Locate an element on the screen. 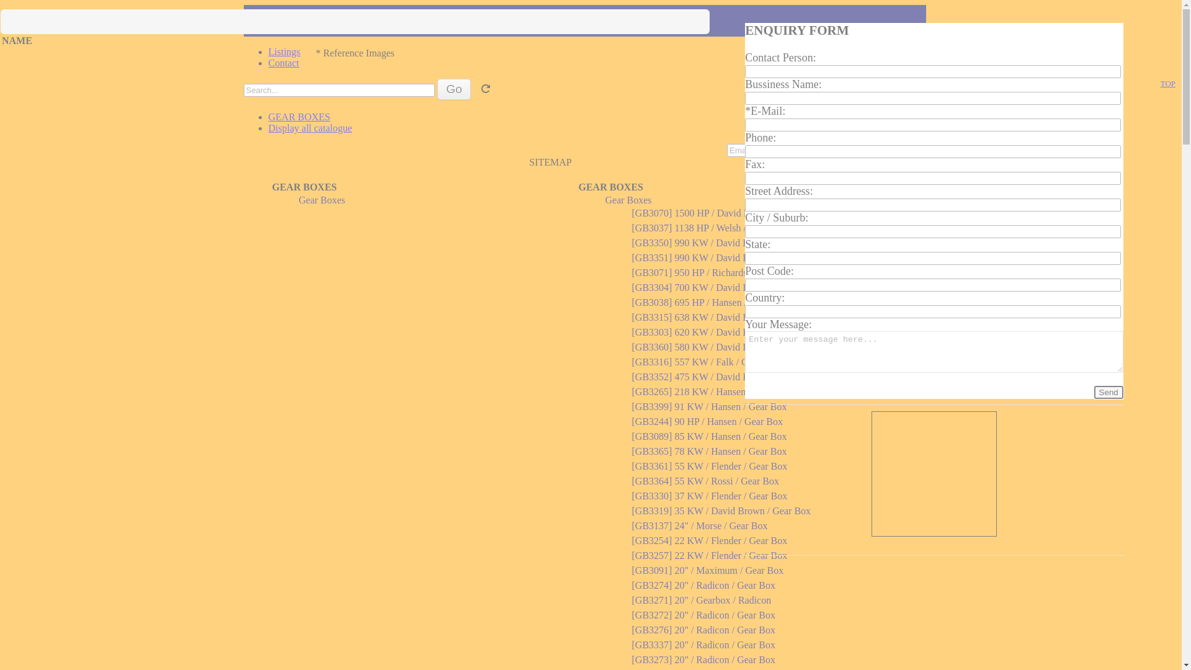  [GB3254] 22 KW / Flender / Gear Box is located at coordinates (709, 541).